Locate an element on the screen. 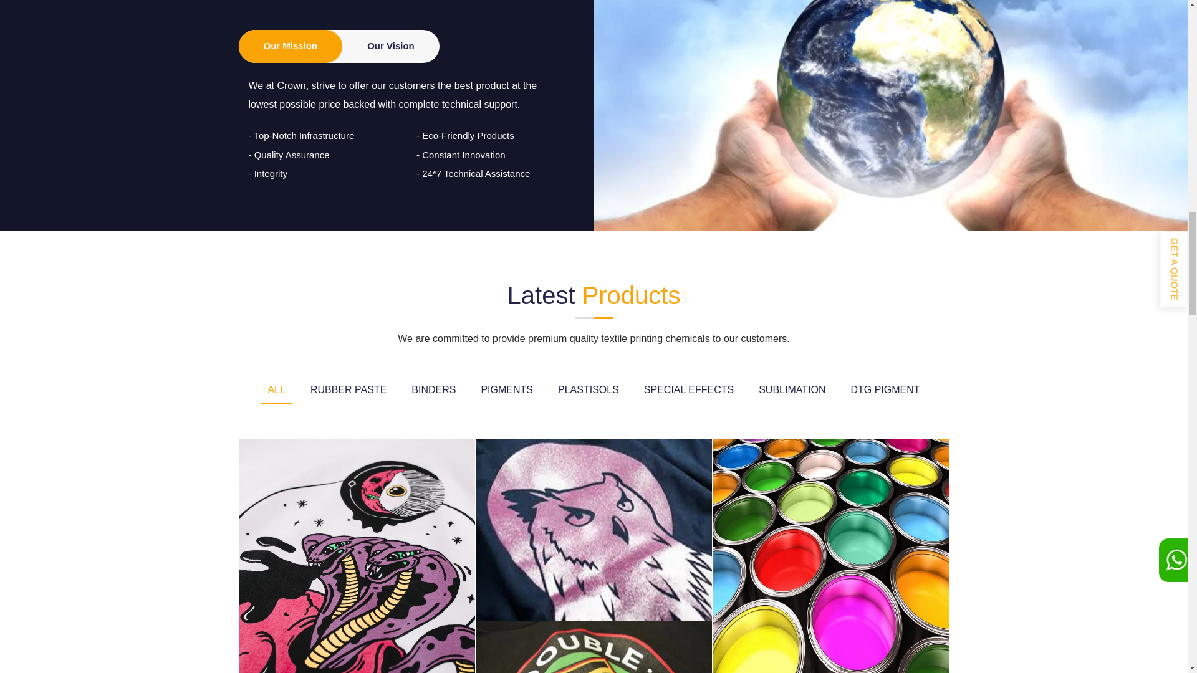  SUBLIMATION is located at coordinates (792, 390).